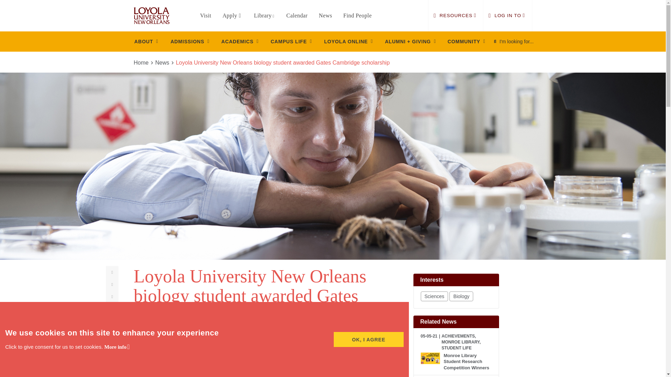  What do you see at coordinates (149, 46) in the screenshot?
I see `News` at bounding box center [149, 46].